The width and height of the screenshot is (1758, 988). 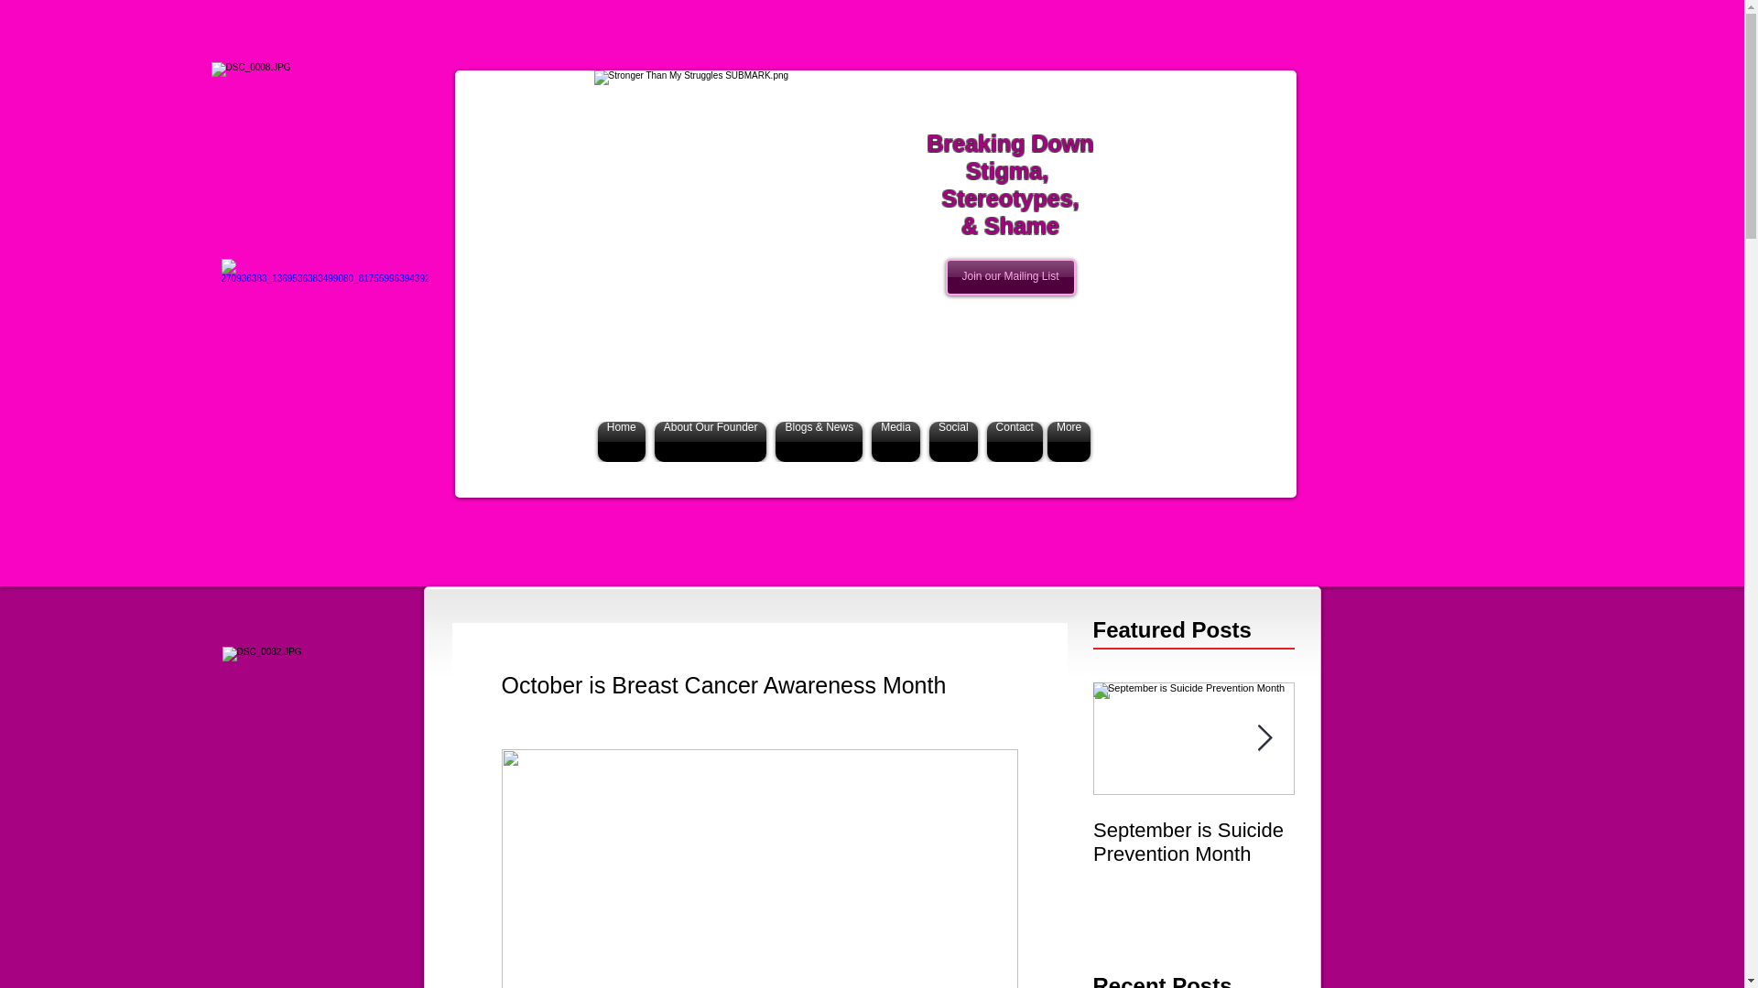 I want to click on September is Suicide Prevention Month, so click(x=1194, y=843).